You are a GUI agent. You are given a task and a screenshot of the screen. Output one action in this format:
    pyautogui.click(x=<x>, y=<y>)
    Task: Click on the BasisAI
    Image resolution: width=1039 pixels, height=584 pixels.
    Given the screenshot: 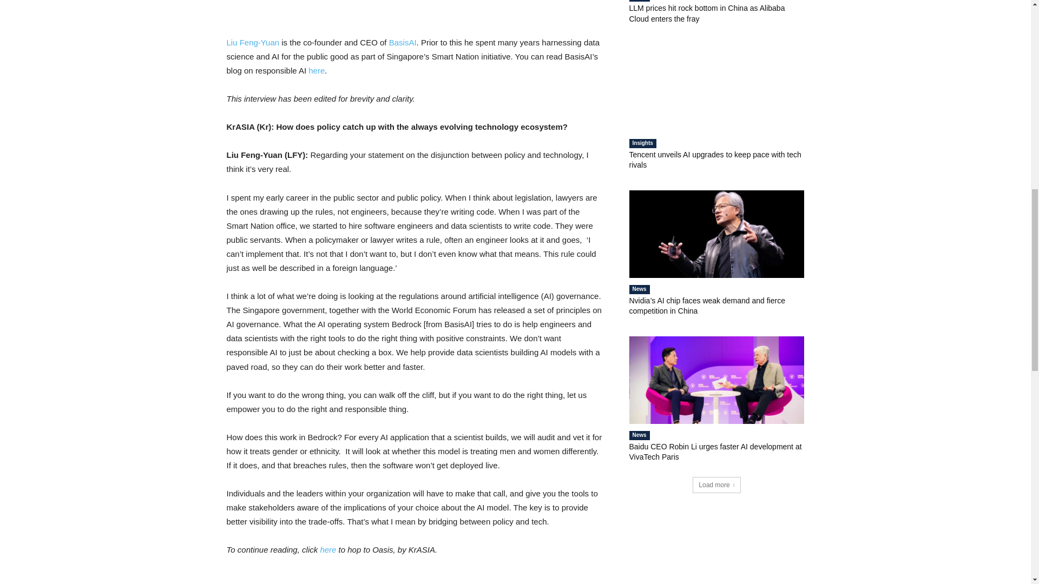 What is the action you would take?
    pyautogui.click(x=403, y=42)
    